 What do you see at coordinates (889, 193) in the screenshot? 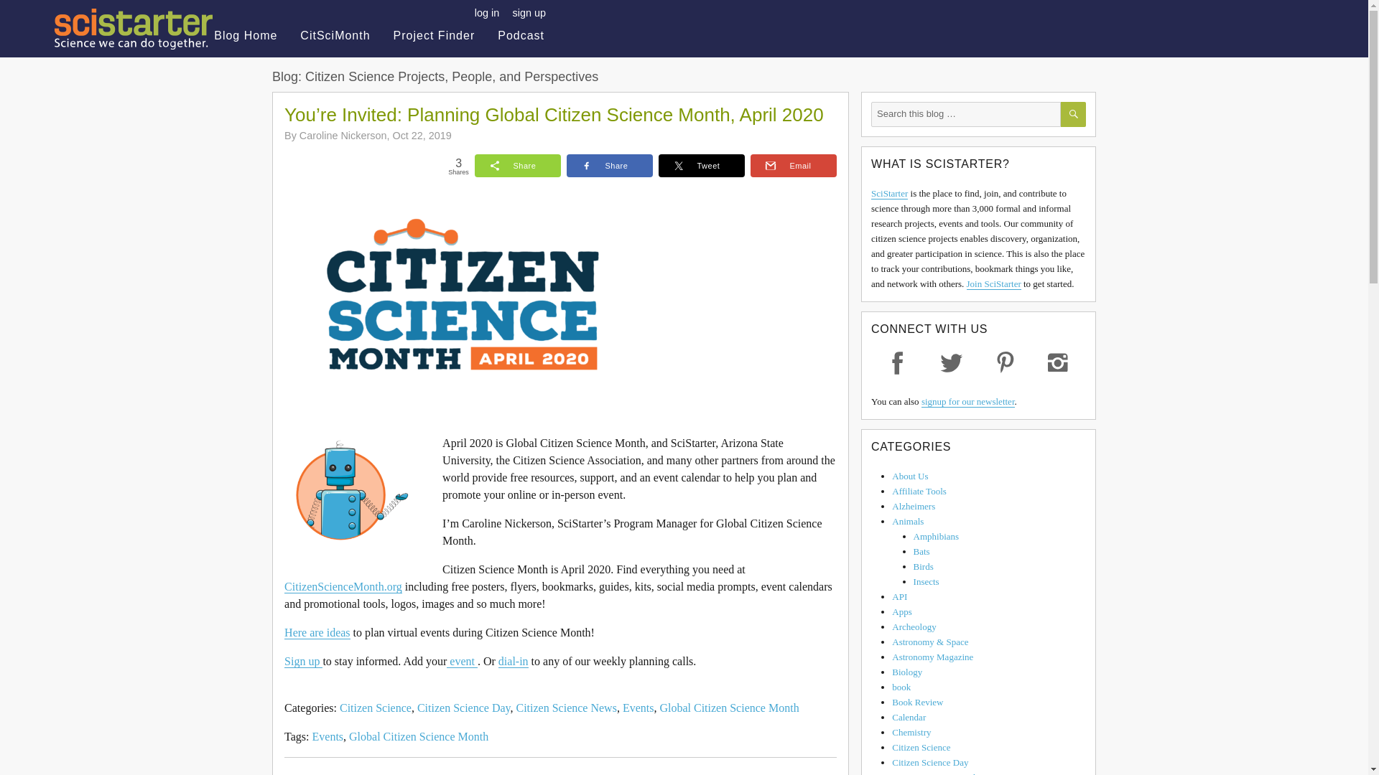
I see `SciStarter` at bounding box center [889, 193].